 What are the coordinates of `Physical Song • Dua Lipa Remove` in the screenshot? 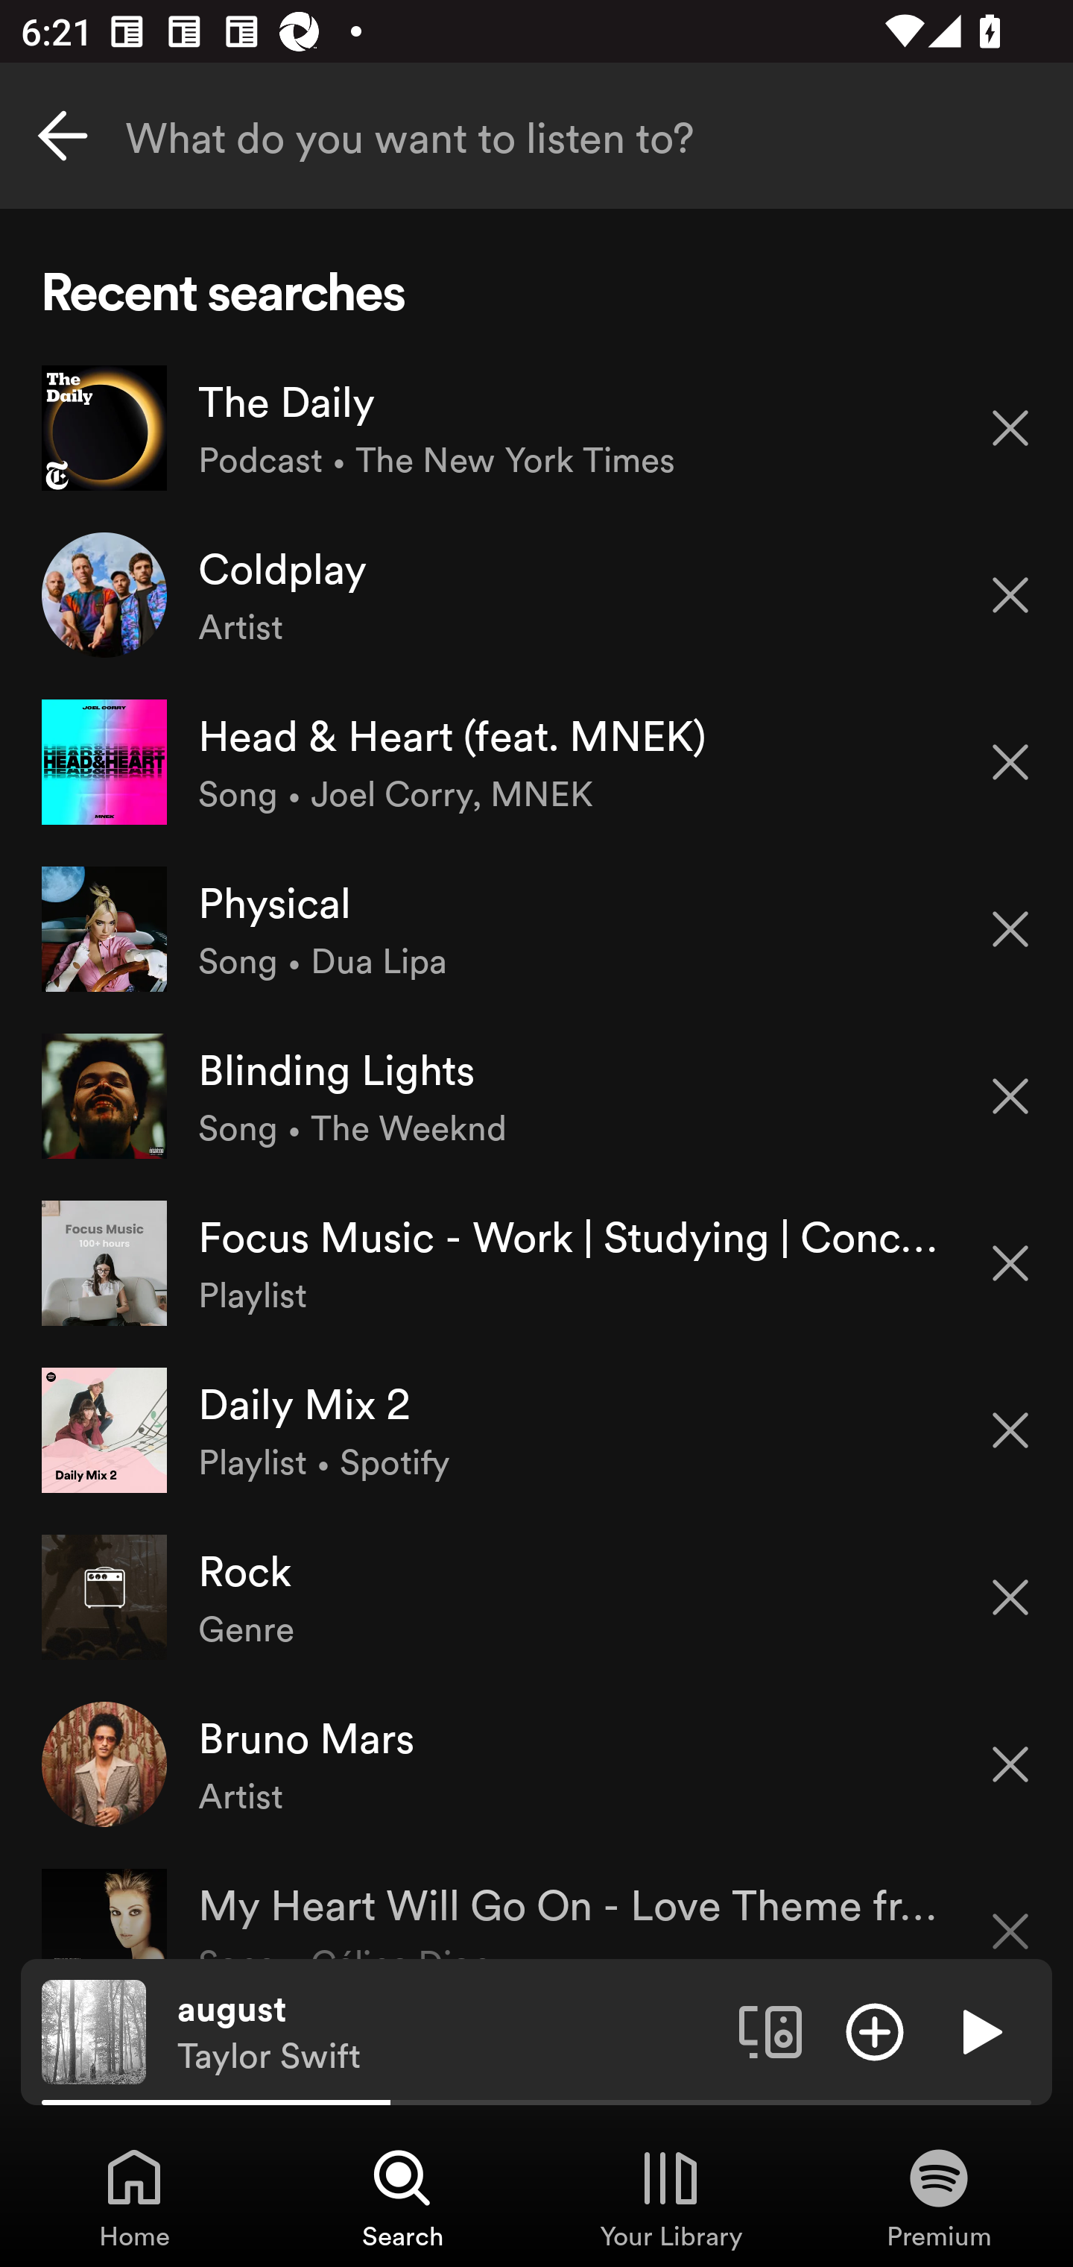 It's located at (536, 929).